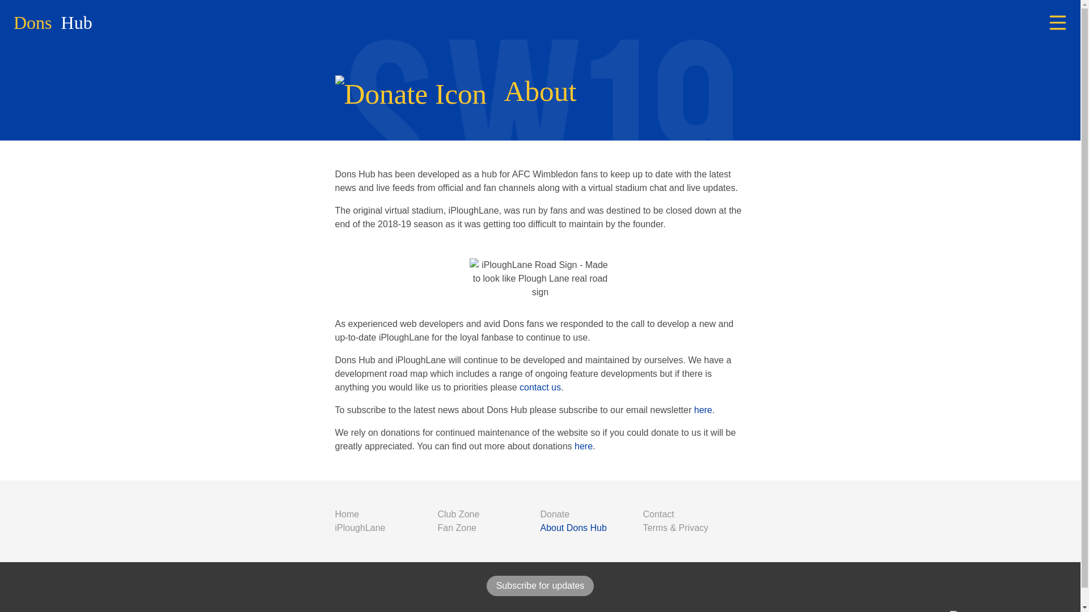 Image resolution: width=1089 pixels, height=612 pixels. What do you see at coordinates (659, 513) in the screenshot?
I see `Contact` at bounding box center [659, 513].